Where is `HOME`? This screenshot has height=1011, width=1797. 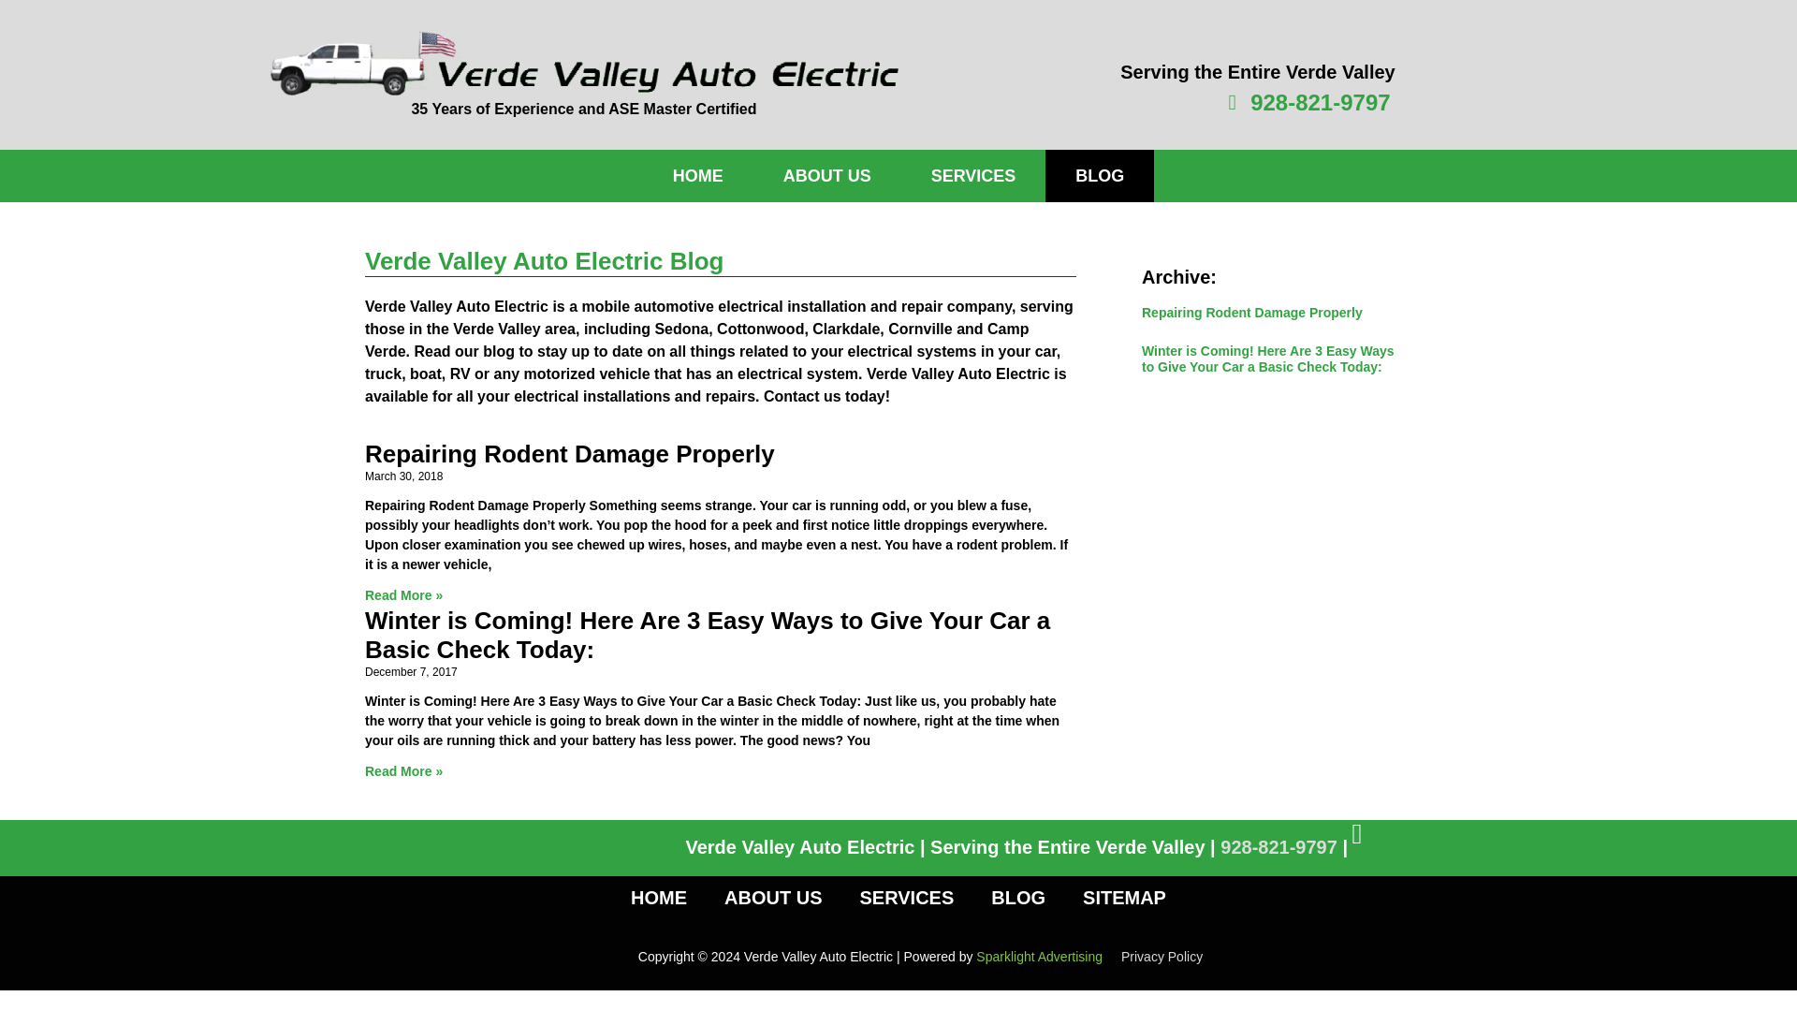 HOME is located at coordinates (659, 897).